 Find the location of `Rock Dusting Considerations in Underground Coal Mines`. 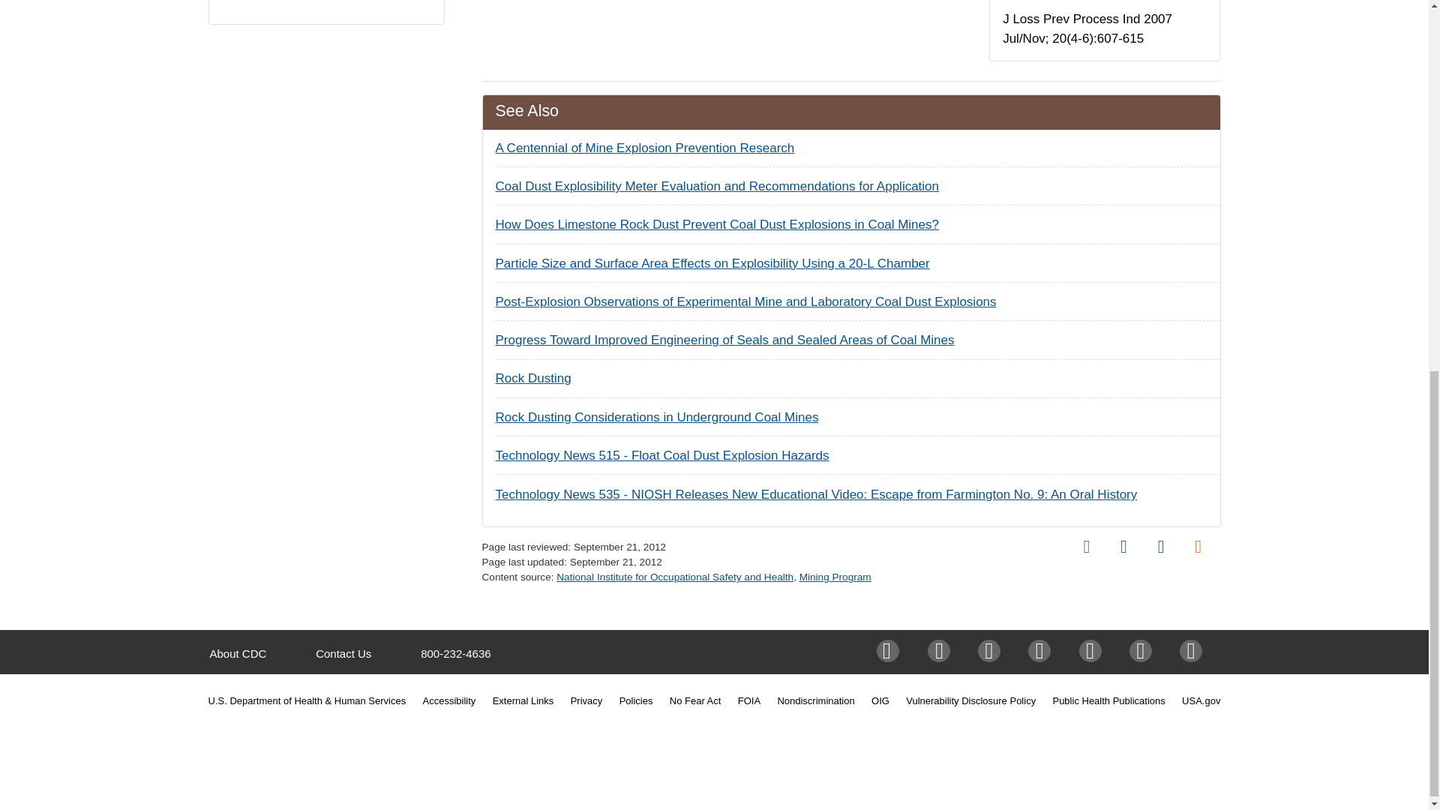

Rock Dusting Considerations in Underground Coal Mines is located at coordinates (656, 417).